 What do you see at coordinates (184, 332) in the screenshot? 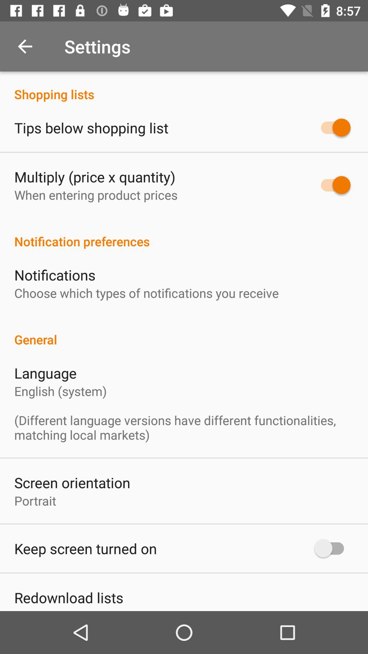
I see `swipe to the general` at bounding box center [184, 332].